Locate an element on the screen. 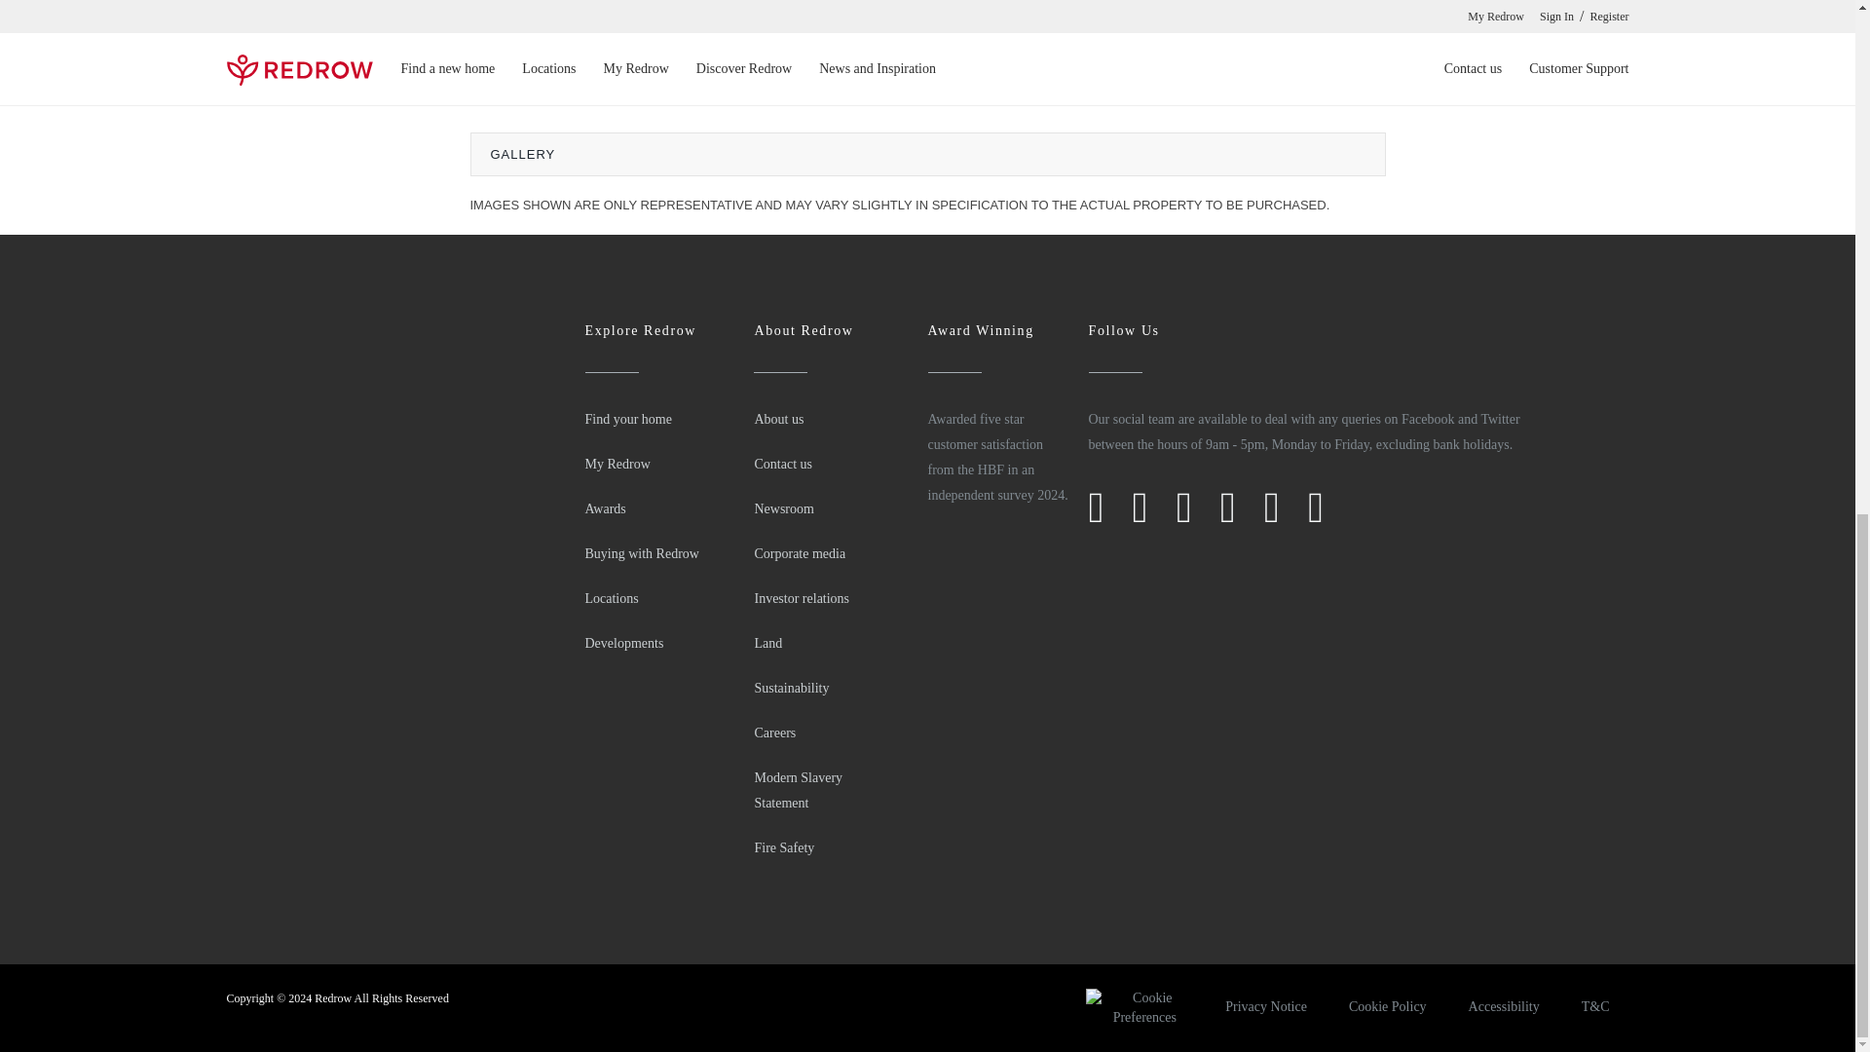 The width and height of the screenshot is (1870, 1052). Find your home is located at coordinates (627, 419).